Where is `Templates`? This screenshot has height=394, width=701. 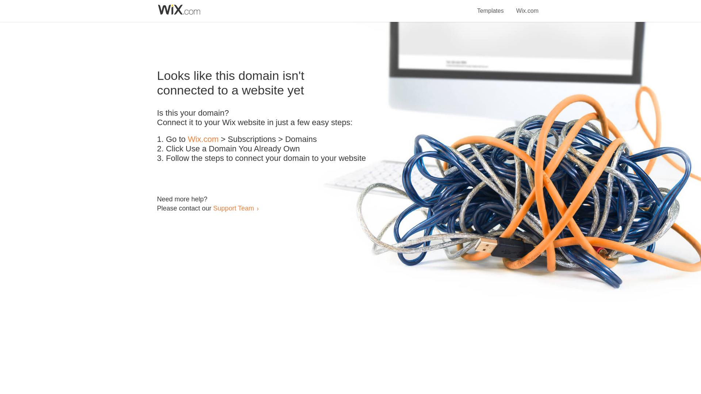
Templates is located at coordinates (491, 7).